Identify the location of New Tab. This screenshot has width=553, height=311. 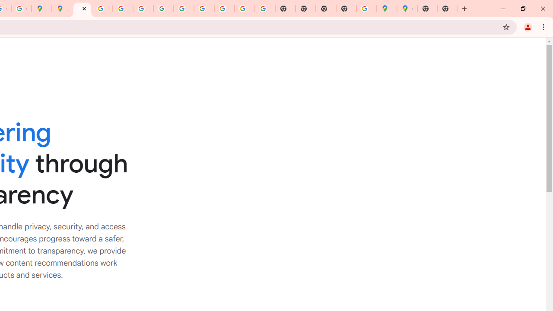
(427, 9).